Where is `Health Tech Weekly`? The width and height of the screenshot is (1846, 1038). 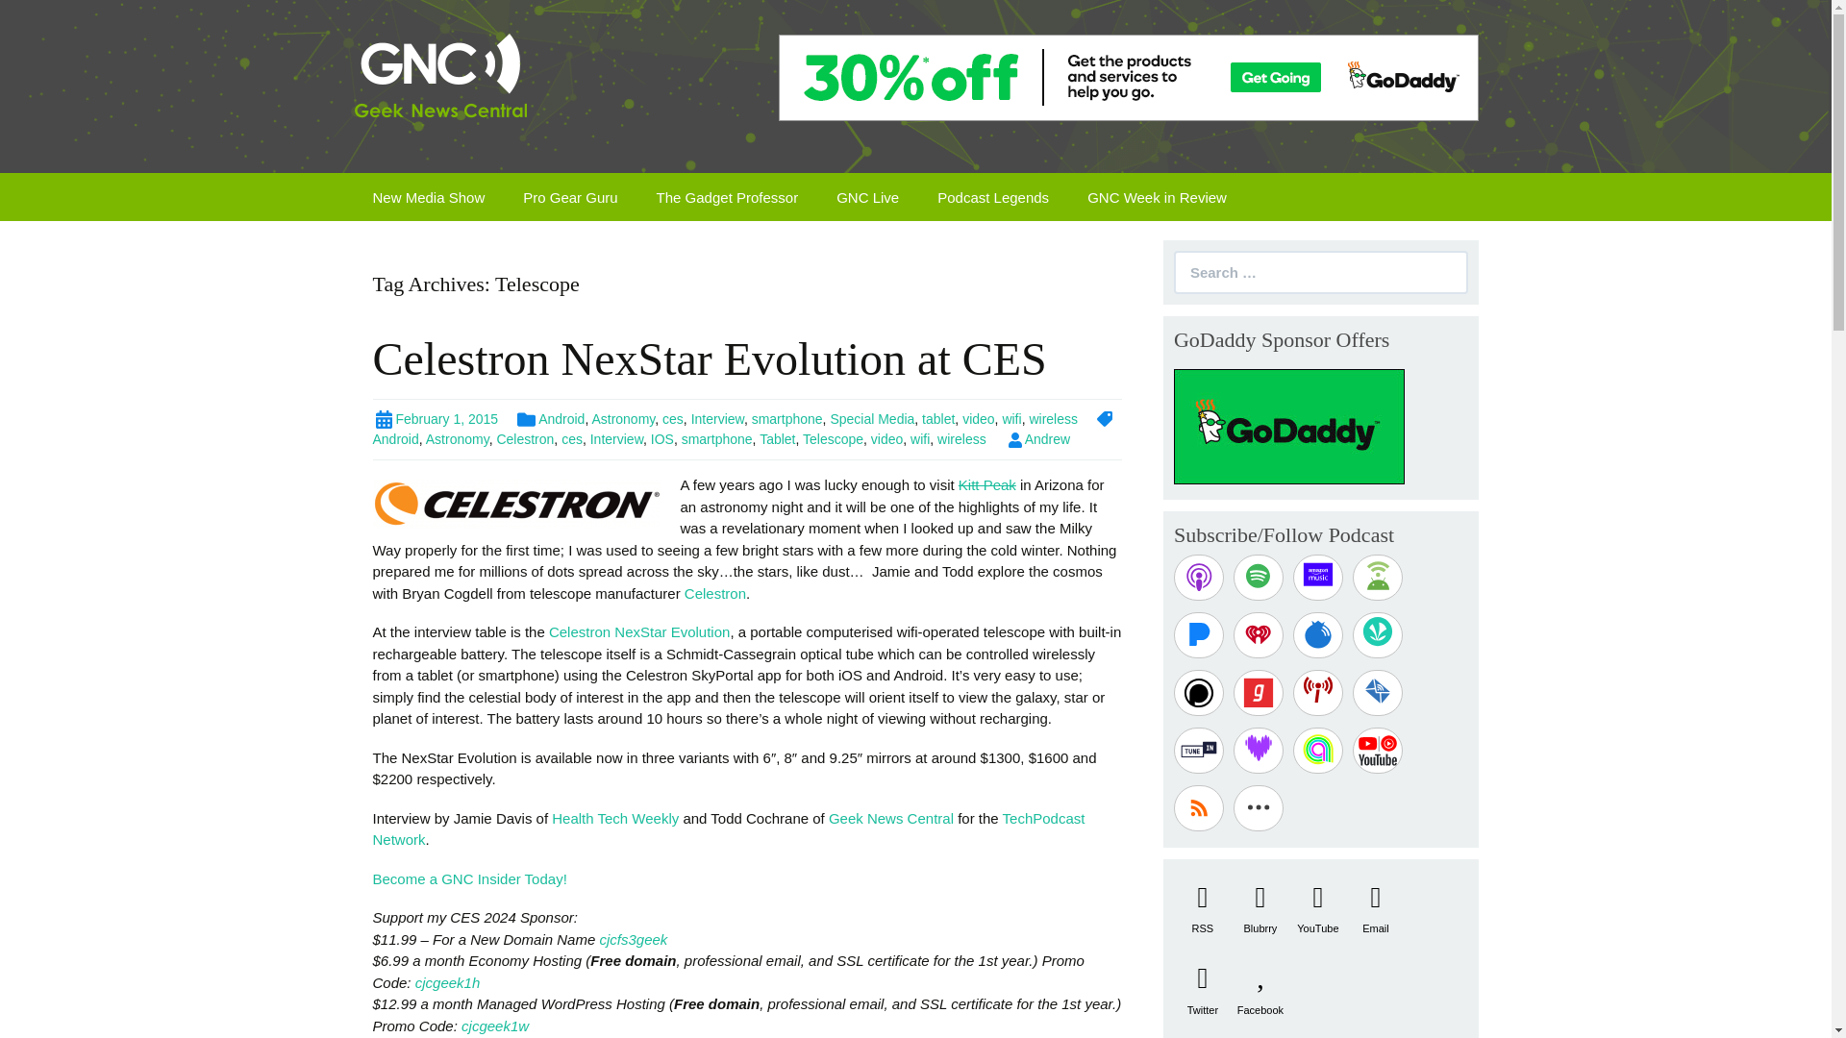 Health Tech Weekly is located at coordinates (615, 818).